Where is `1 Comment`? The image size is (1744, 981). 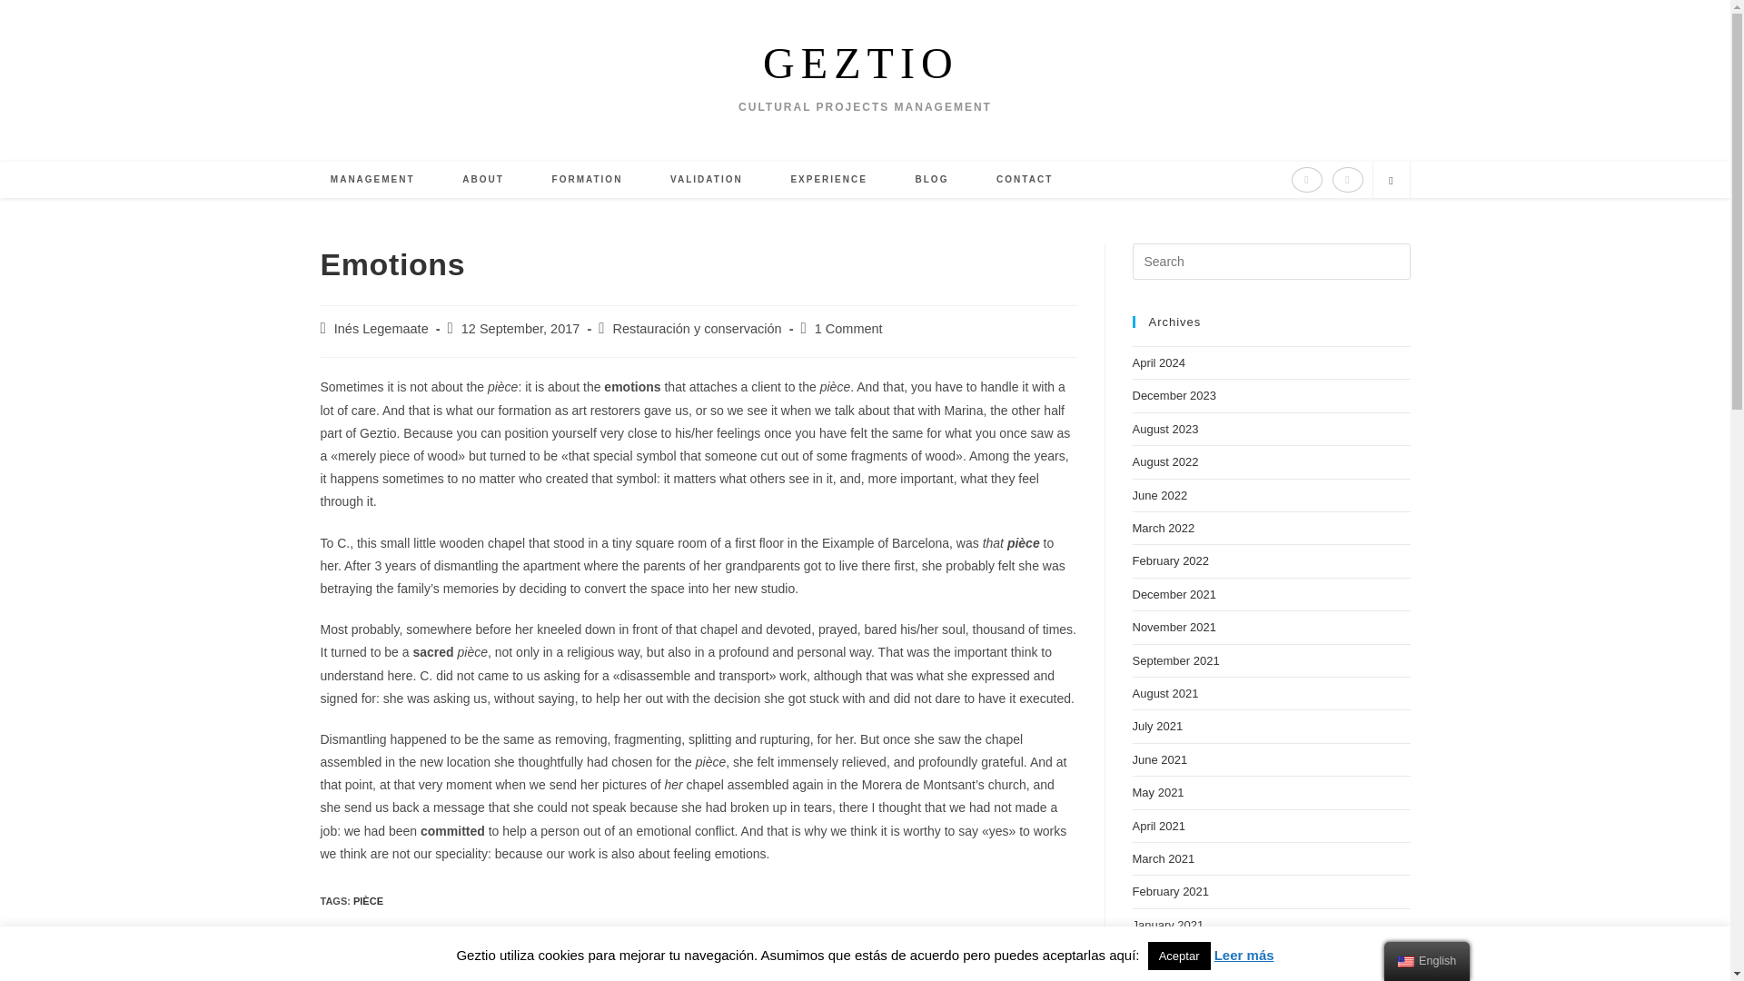 1 Comment is located at coordinates (848, 329).